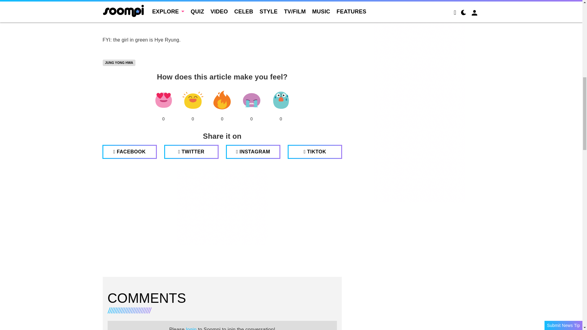 This screenshot has height=330, width=587. I want to click on TWITTER, so click(191, 152).